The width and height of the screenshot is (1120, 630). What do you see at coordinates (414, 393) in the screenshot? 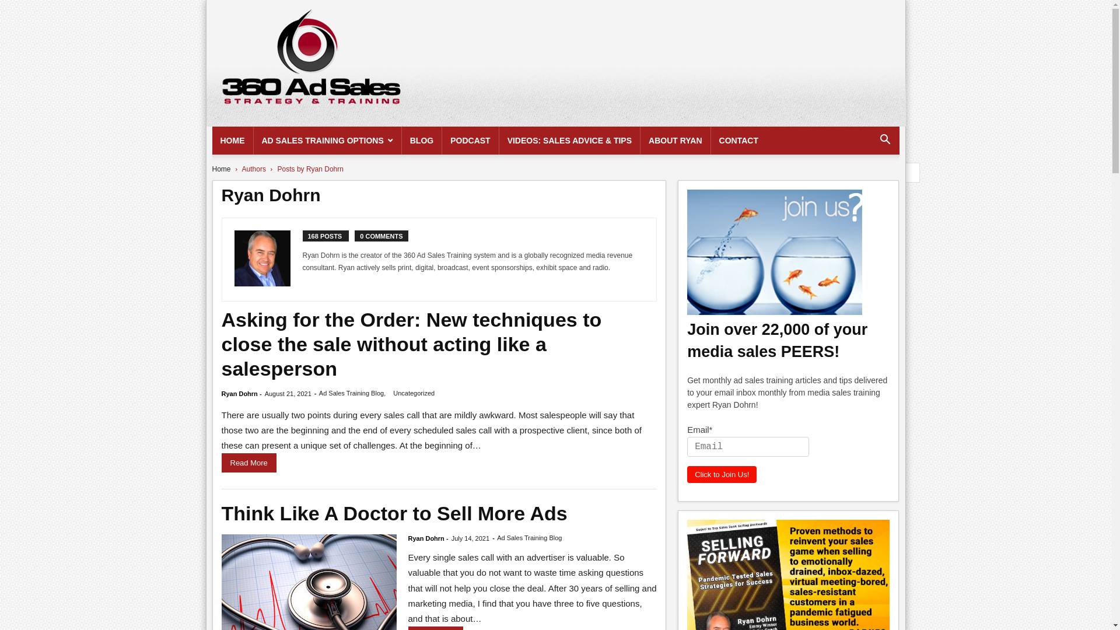
I see `Uncategorized` at bounding box center [414, 393].